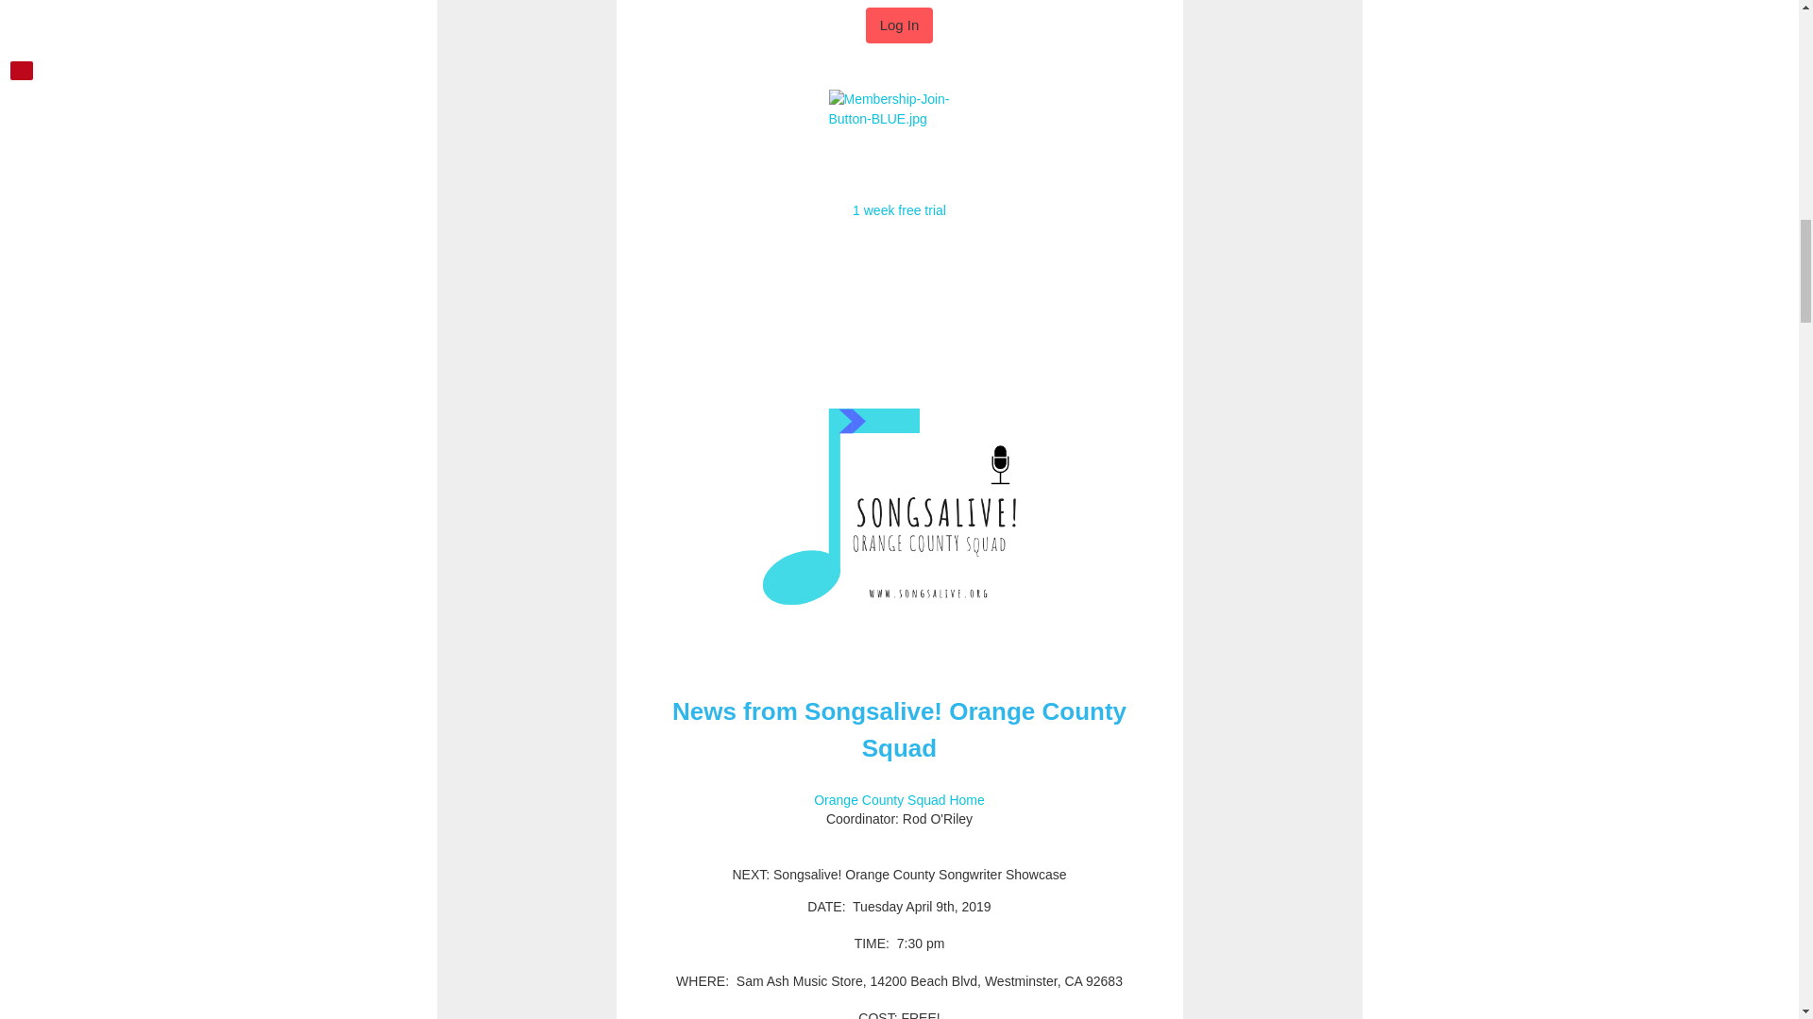 Image resolution: width=1813 pixels, height=1019 pixels. I want to click on Orange County Squad Home, so click(899, 800).